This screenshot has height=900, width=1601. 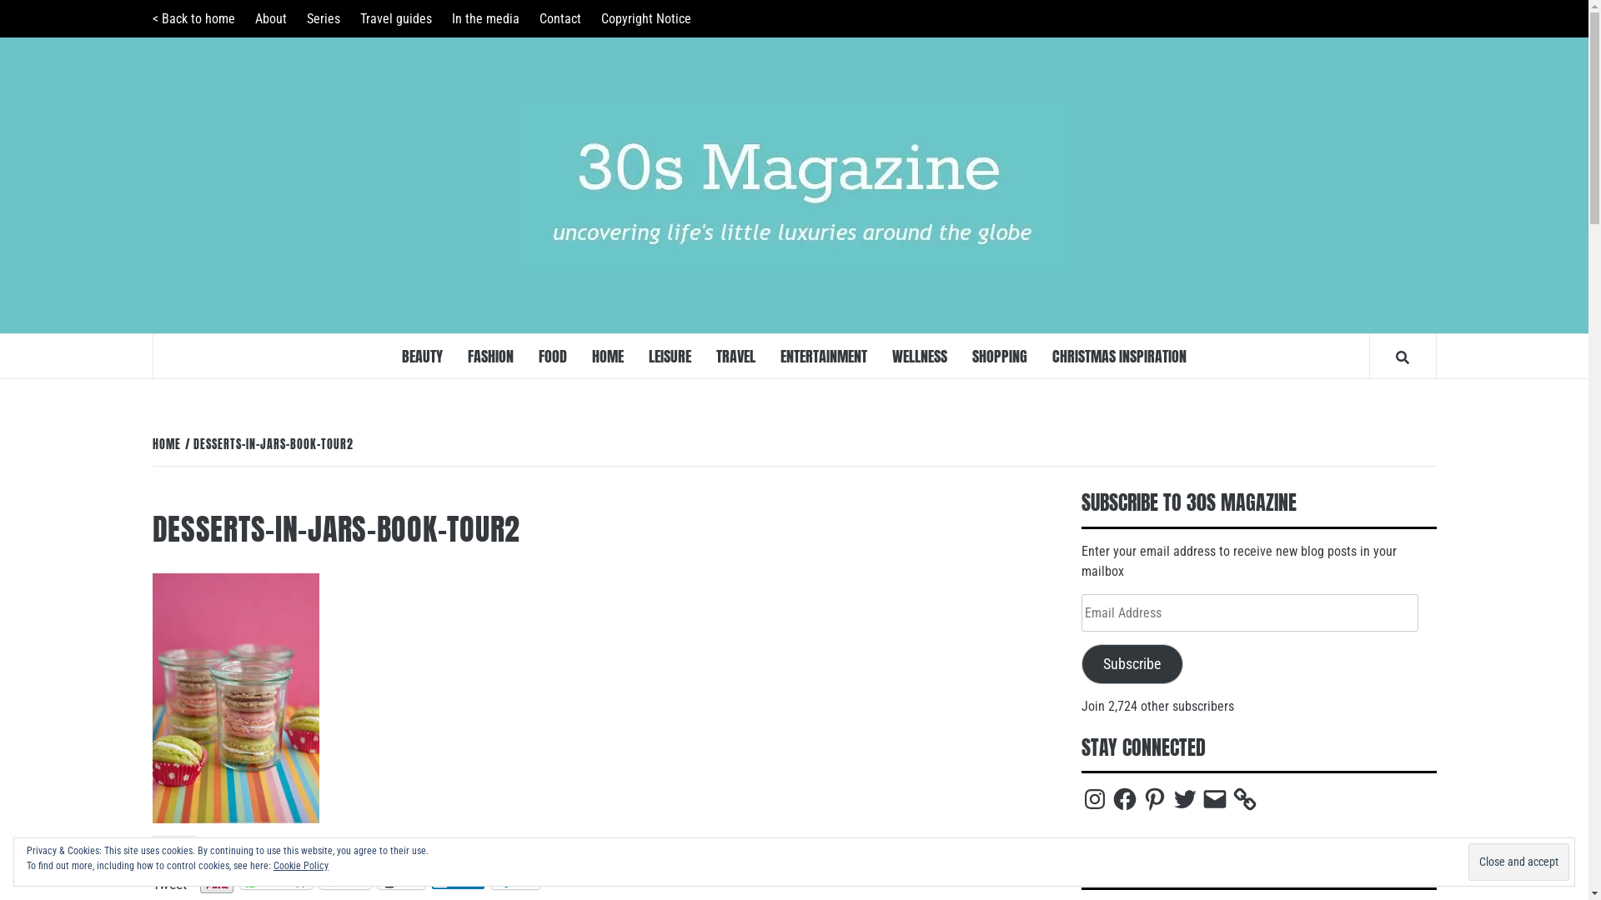 I want to click on Print, so click(x=402, y=881).